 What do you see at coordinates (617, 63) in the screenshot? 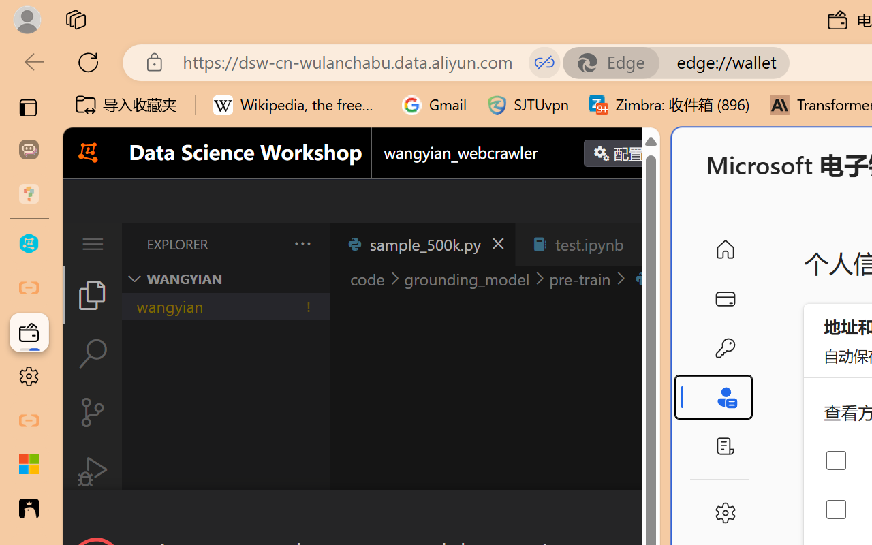
I see `Edge` at bounding box center [617, 63].